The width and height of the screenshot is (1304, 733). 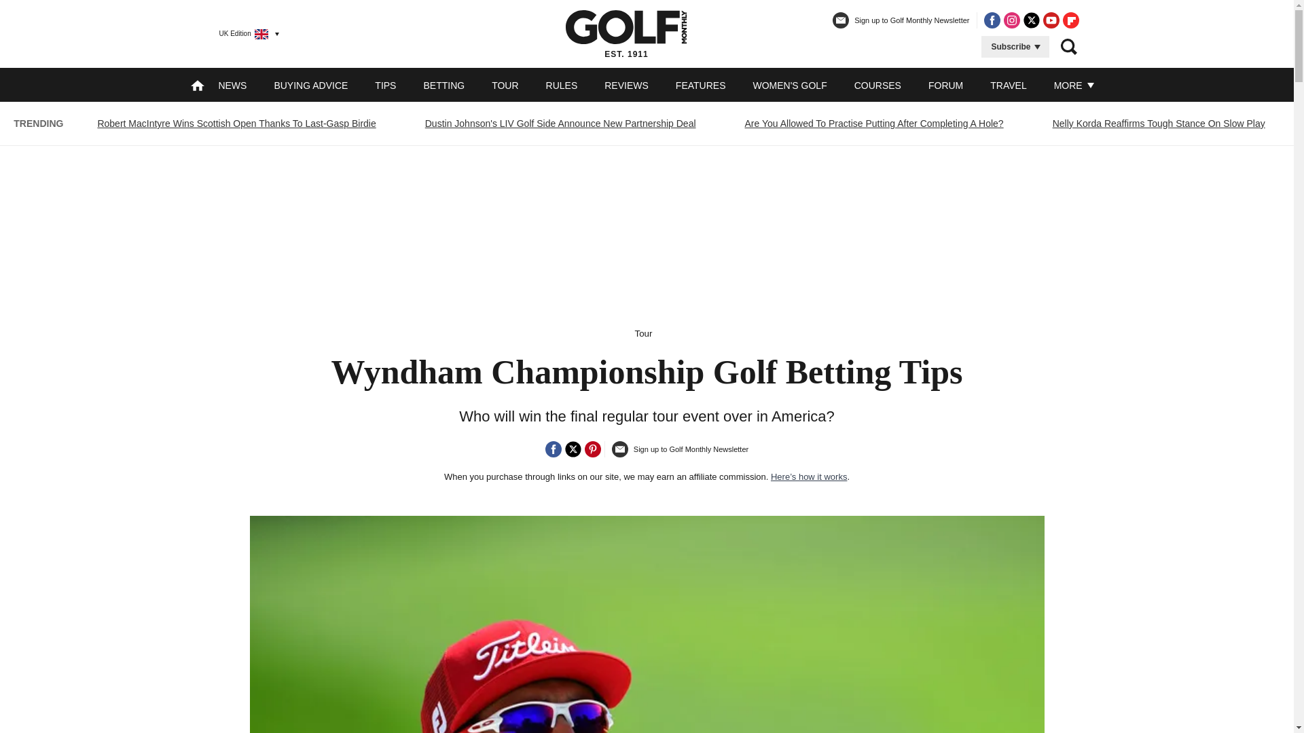 What do you see at coordinates (626, 85) in the screenshot?
I see `REVIEWS` at bounding box center [626, 85].